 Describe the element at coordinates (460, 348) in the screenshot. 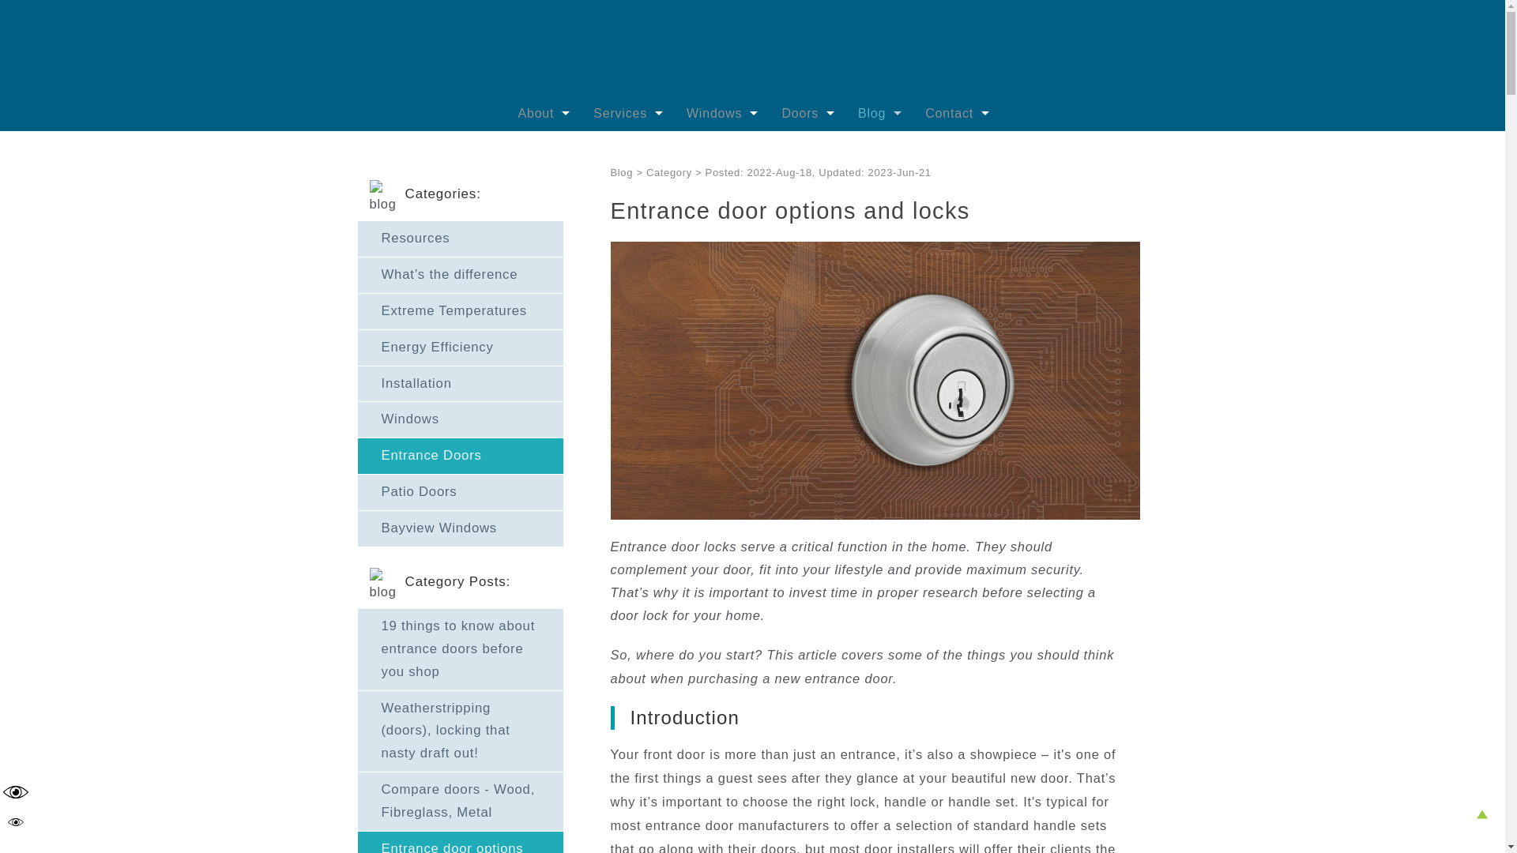

I see `Energy Efficiency` at that location.